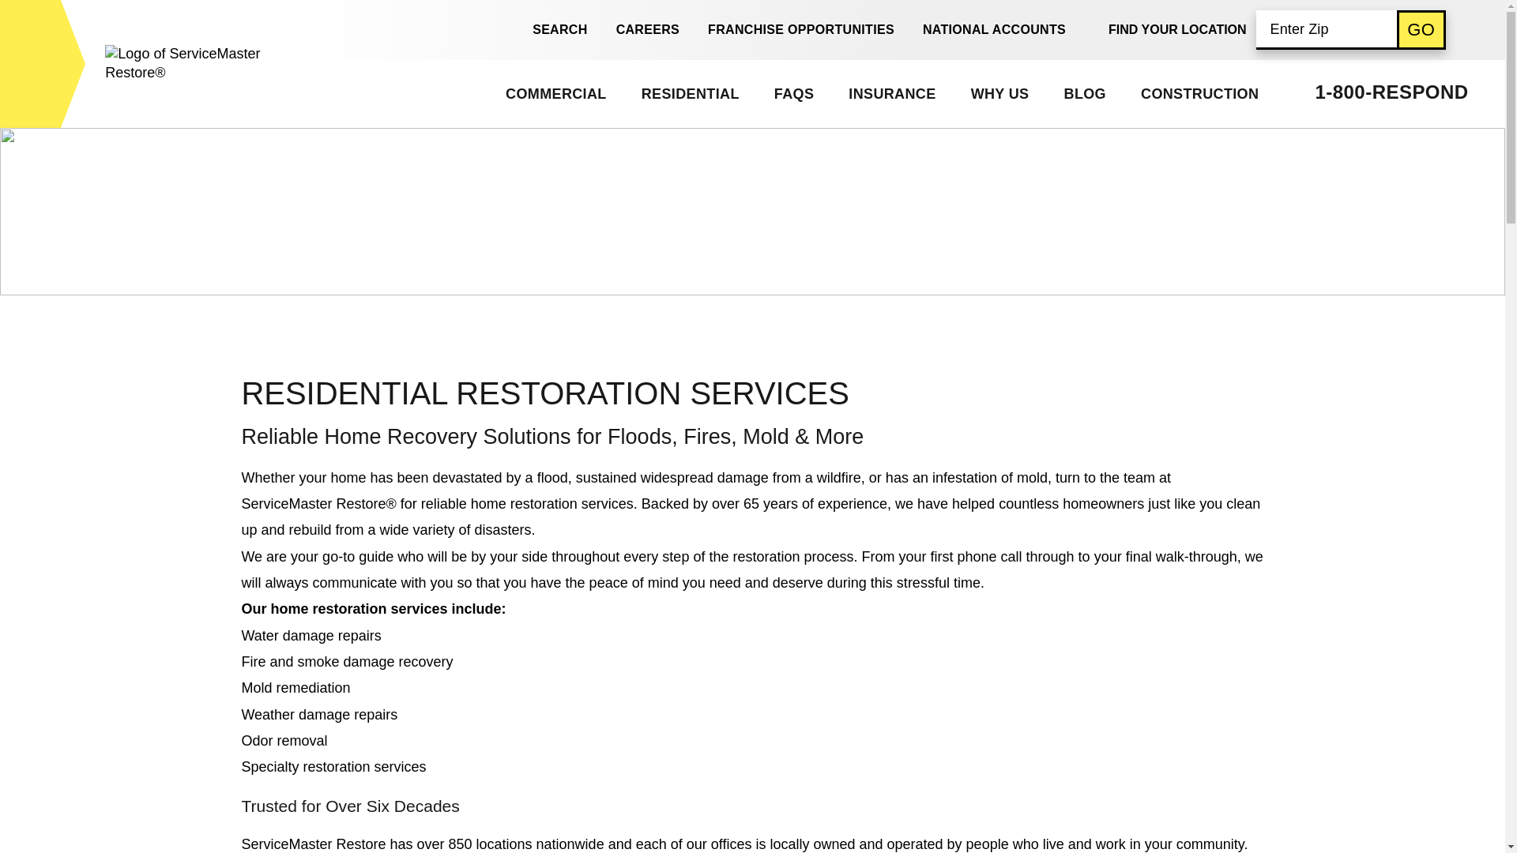  I want to click on RESIDENTIAL, so click(689, 93).